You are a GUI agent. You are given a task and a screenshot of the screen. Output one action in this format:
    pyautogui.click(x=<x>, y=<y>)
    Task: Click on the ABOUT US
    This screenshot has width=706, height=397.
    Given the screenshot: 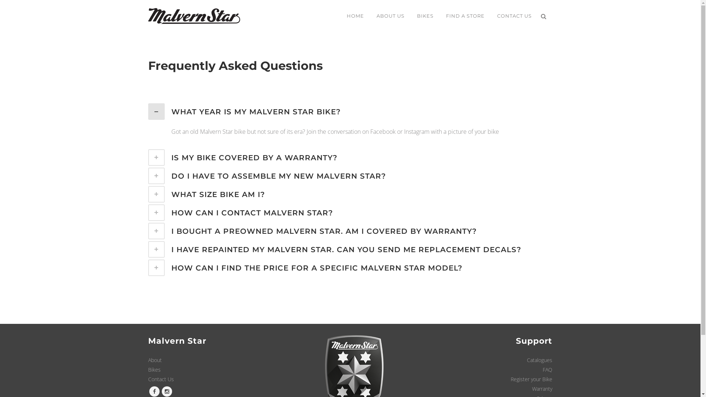 What is the action you would take?
    pyautogui.click(x=390, y=16)
    